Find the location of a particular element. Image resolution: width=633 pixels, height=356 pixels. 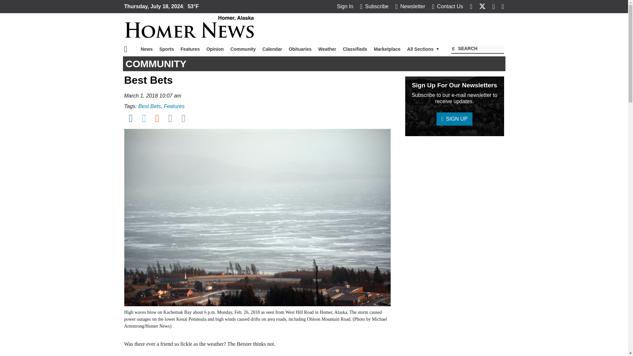

Features is located at coordinates (190, 49).